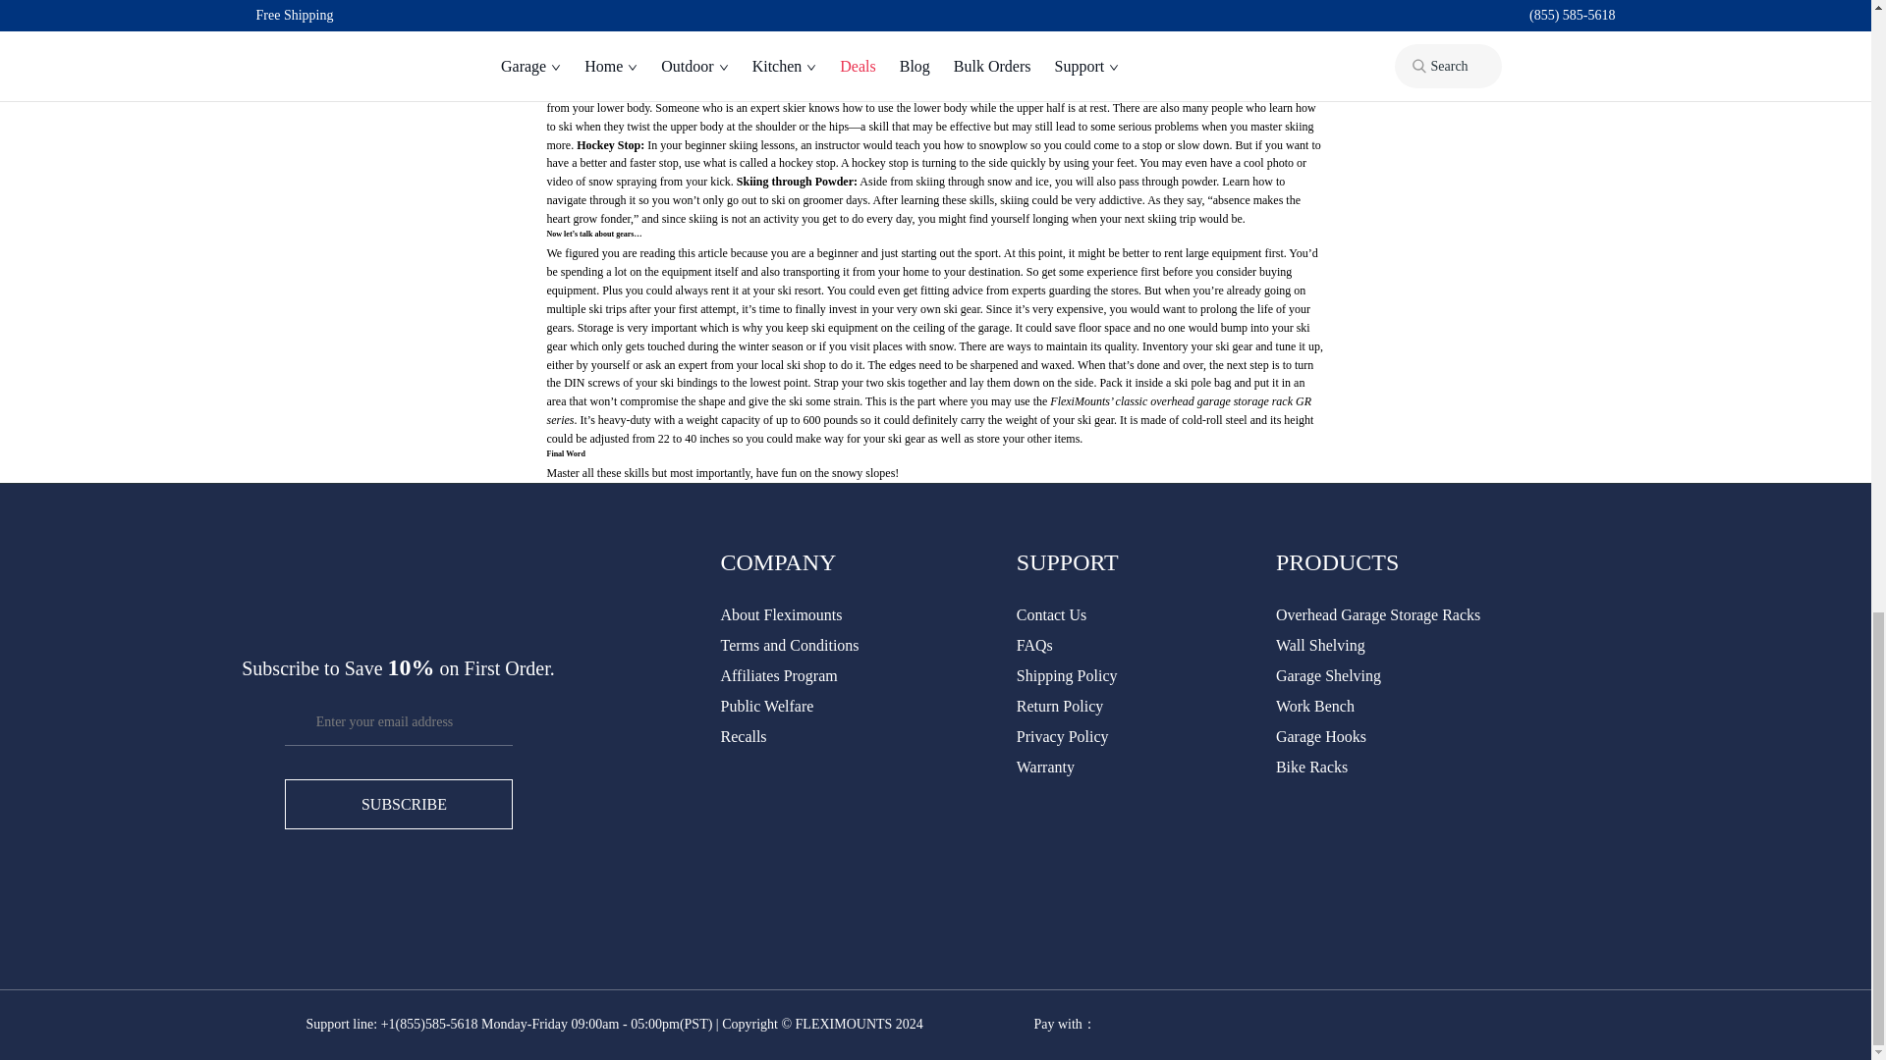 The width and height of the screenshot is (1886, 1060). What do you see at coordinates (1062, 736) in the screenshot?
I see `Privacy Policy` at bounding box center [1062, 736].